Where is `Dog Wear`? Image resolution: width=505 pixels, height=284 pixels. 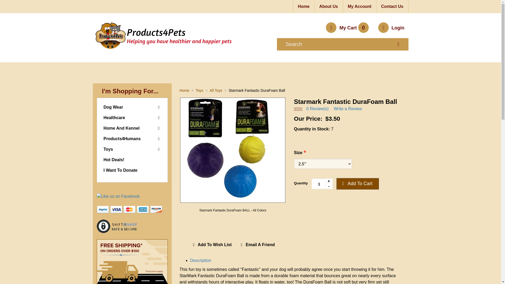 Dog Wear is located at coordinates (113, 107).